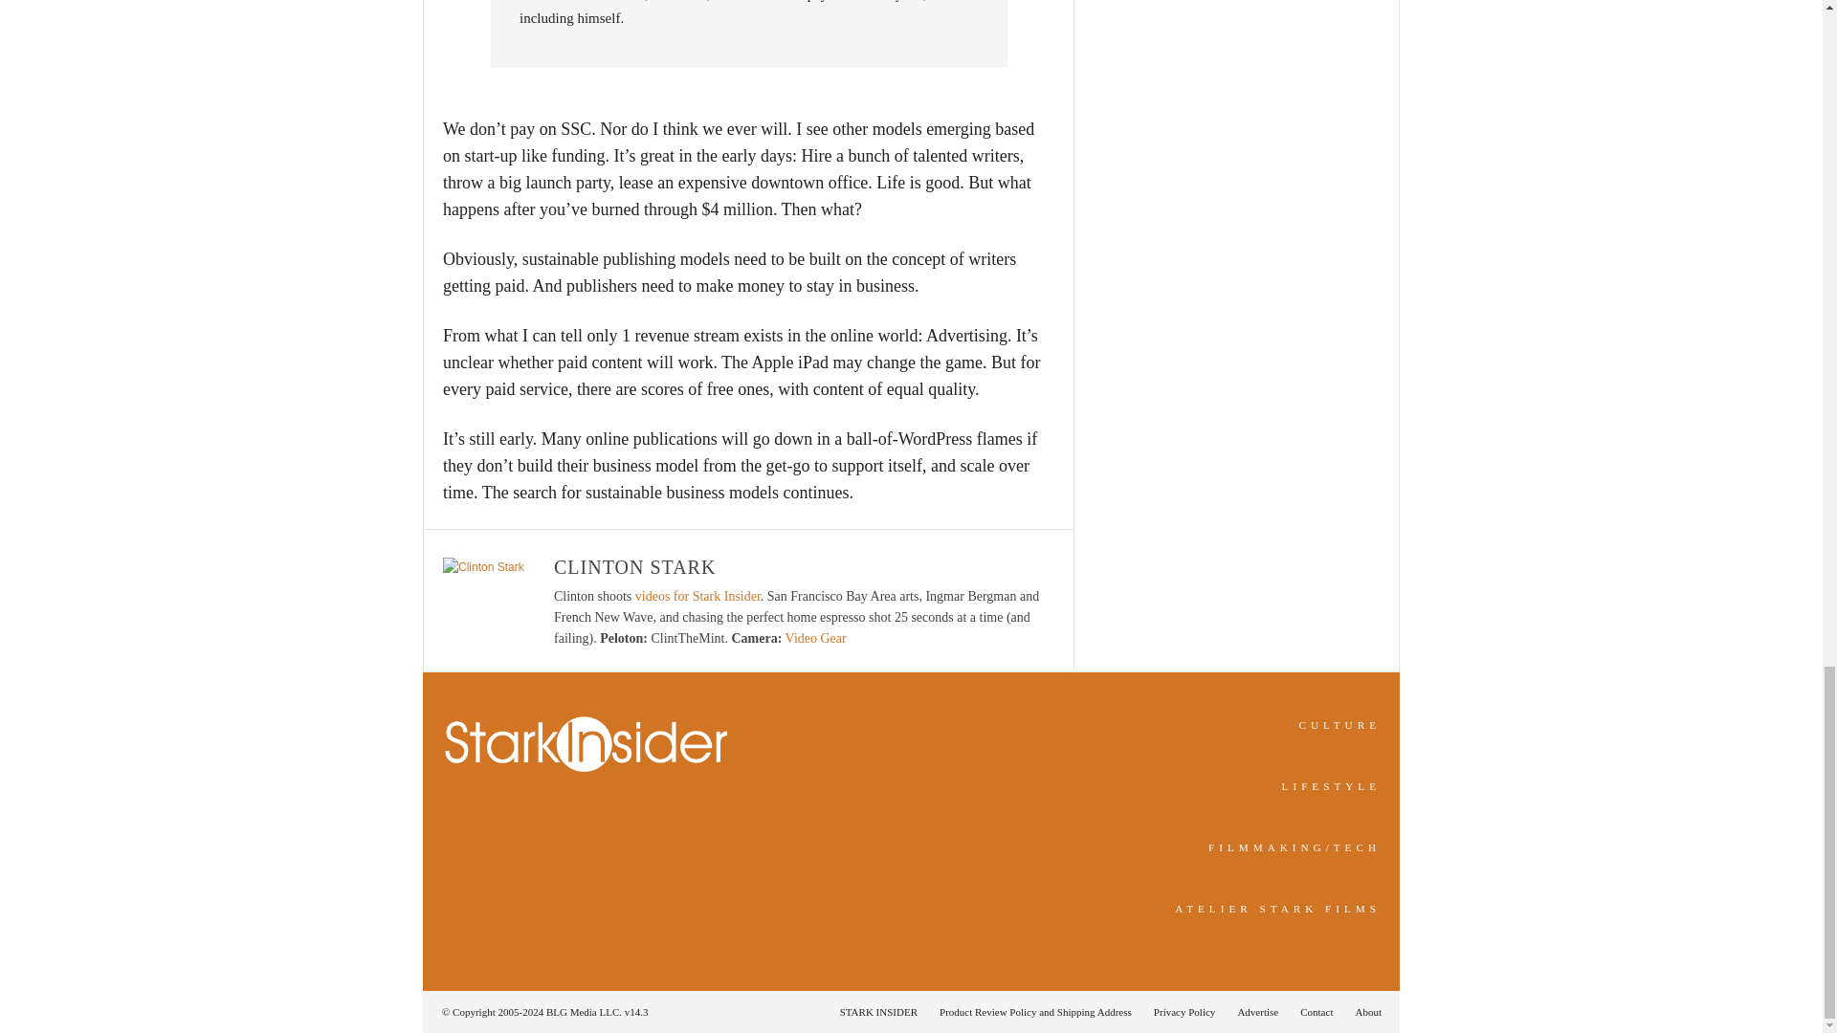  What do you see at coordinates (635, 566) in the screenshot?
I see `CLINTON STARK` at bounding box center [635, 566].